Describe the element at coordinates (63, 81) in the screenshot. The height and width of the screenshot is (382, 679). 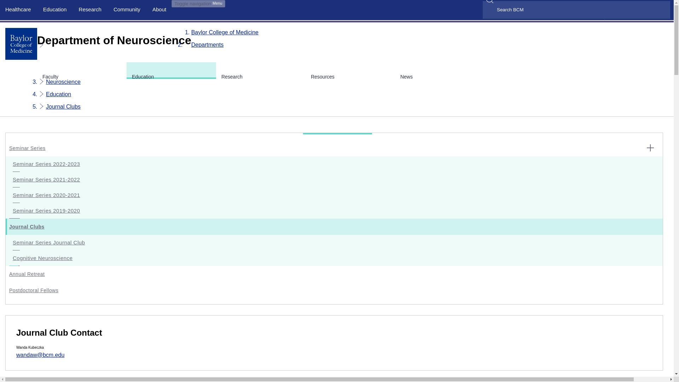
I see `Neuroscience` at that location.